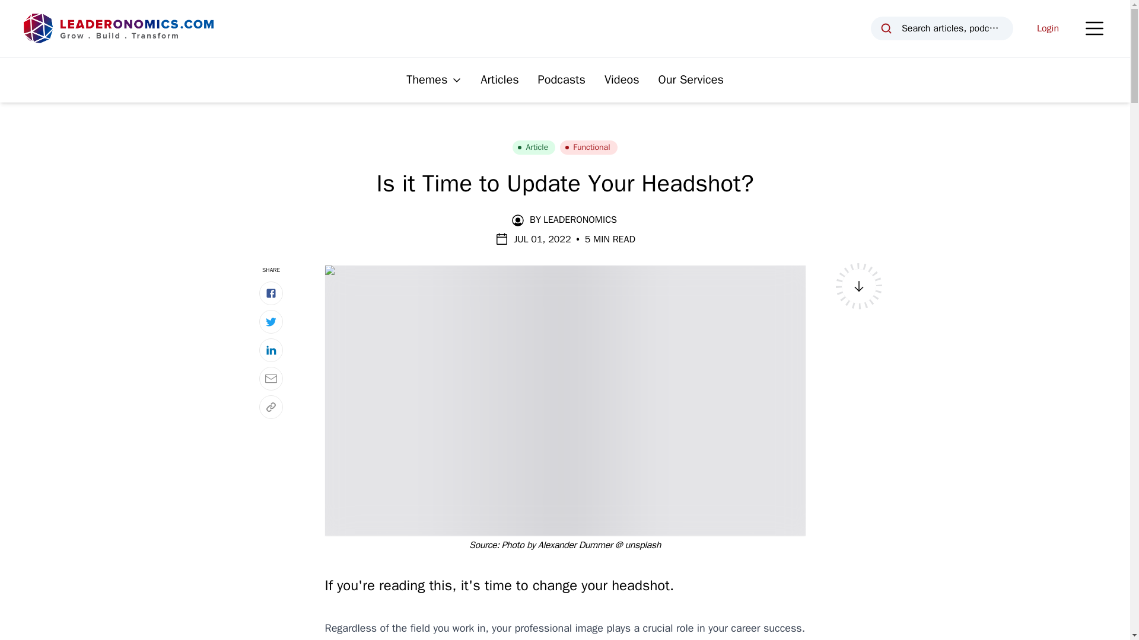 This screenshot has width=1139, height=640. Describe the element at coordinates (434, 79) in the screenshot. I see `Themes` at that location.